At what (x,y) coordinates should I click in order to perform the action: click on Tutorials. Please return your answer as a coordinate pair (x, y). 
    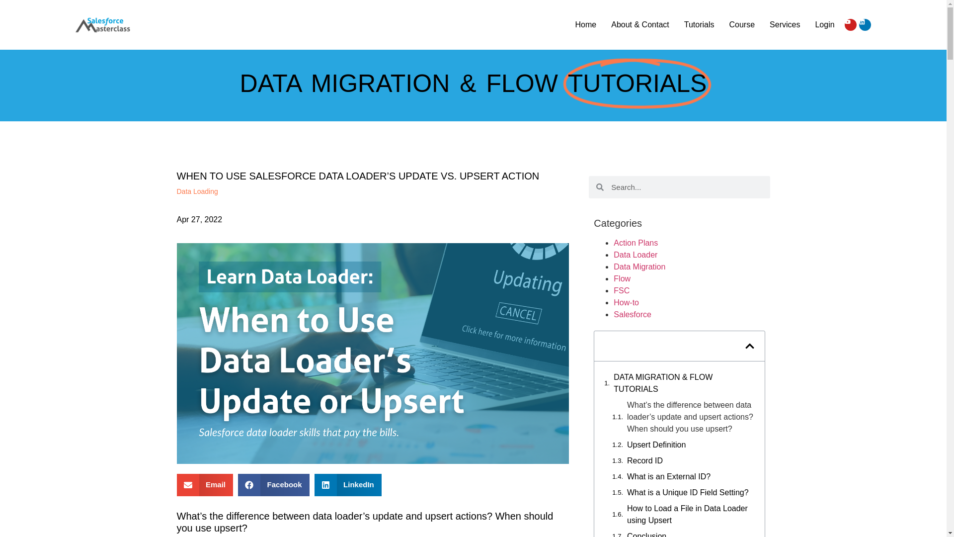
    Looking at the image, I should click on (699, 24).